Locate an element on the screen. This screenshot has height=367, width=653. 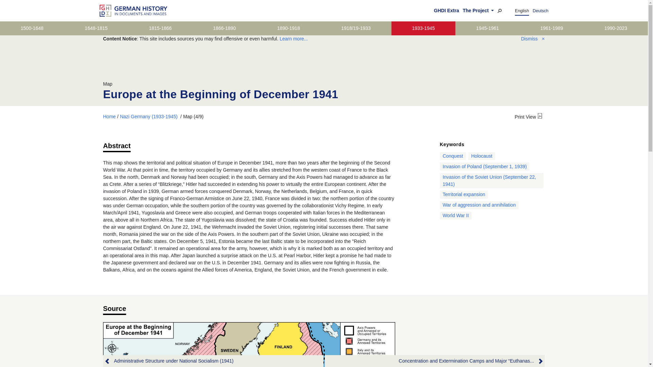
World War II is located at coordinates (456, 215).